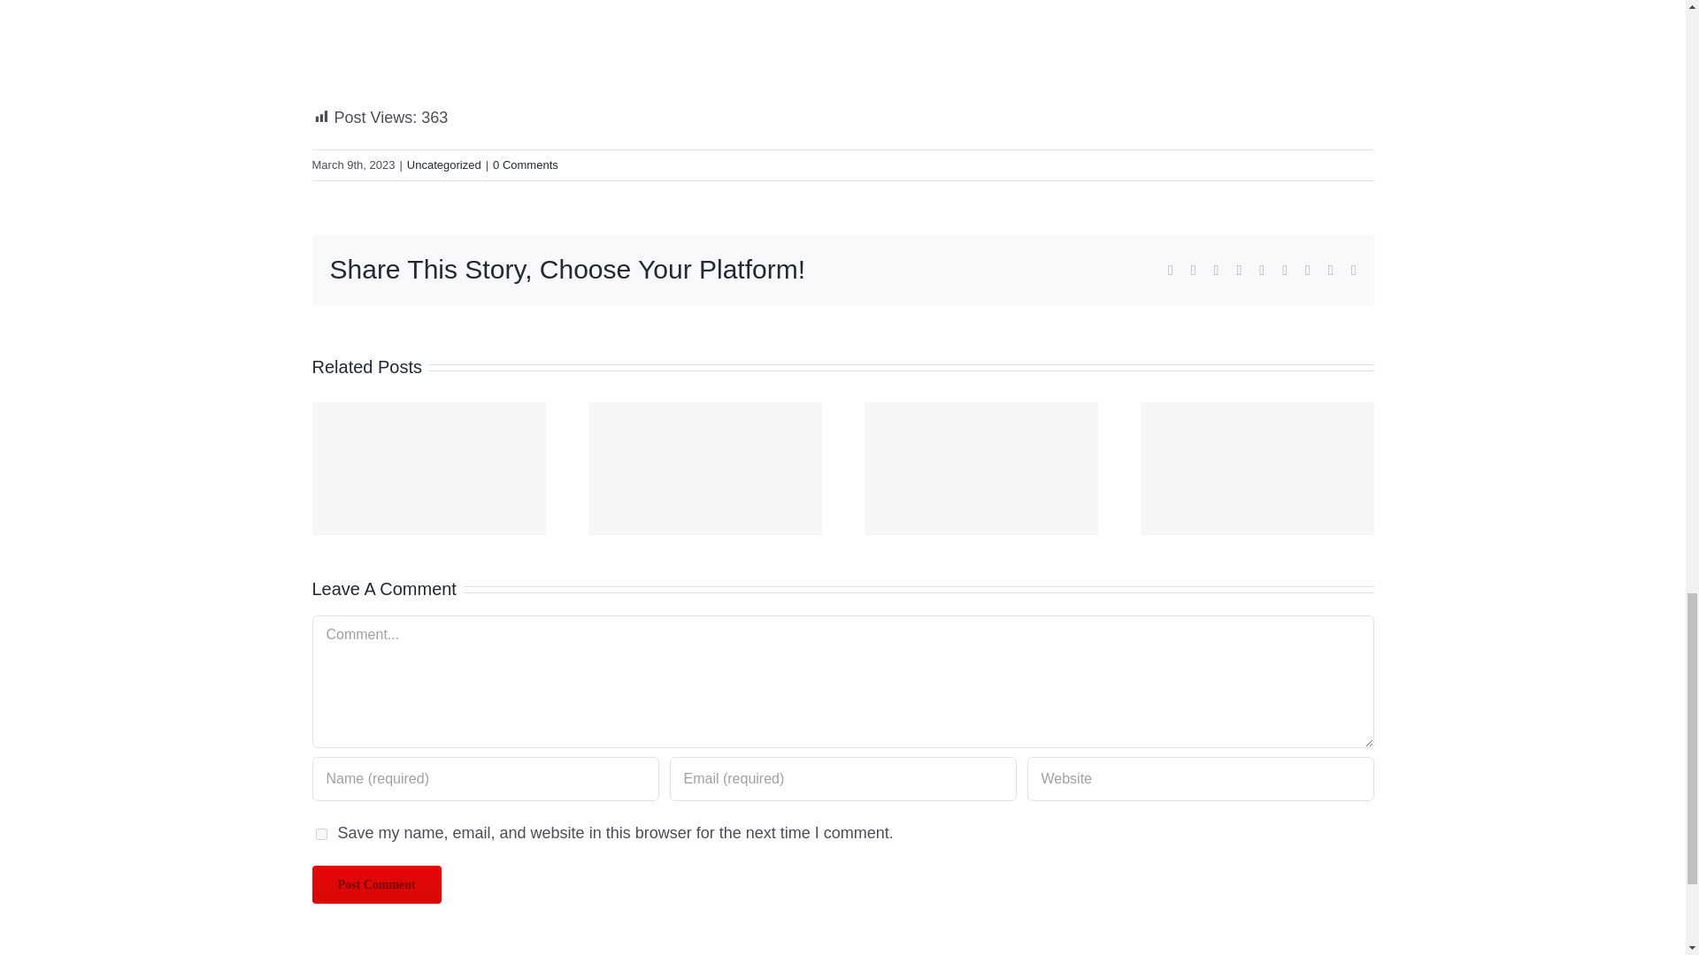 Image resolution: width=1699 pixels, height=955 pixels. I want to click on yes, so click(320, 835).